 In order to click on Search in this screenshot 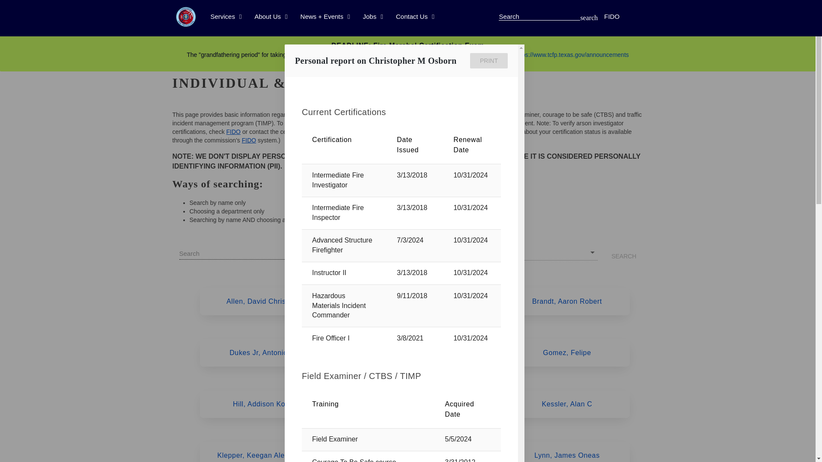, I will do `click(539, 16)`.